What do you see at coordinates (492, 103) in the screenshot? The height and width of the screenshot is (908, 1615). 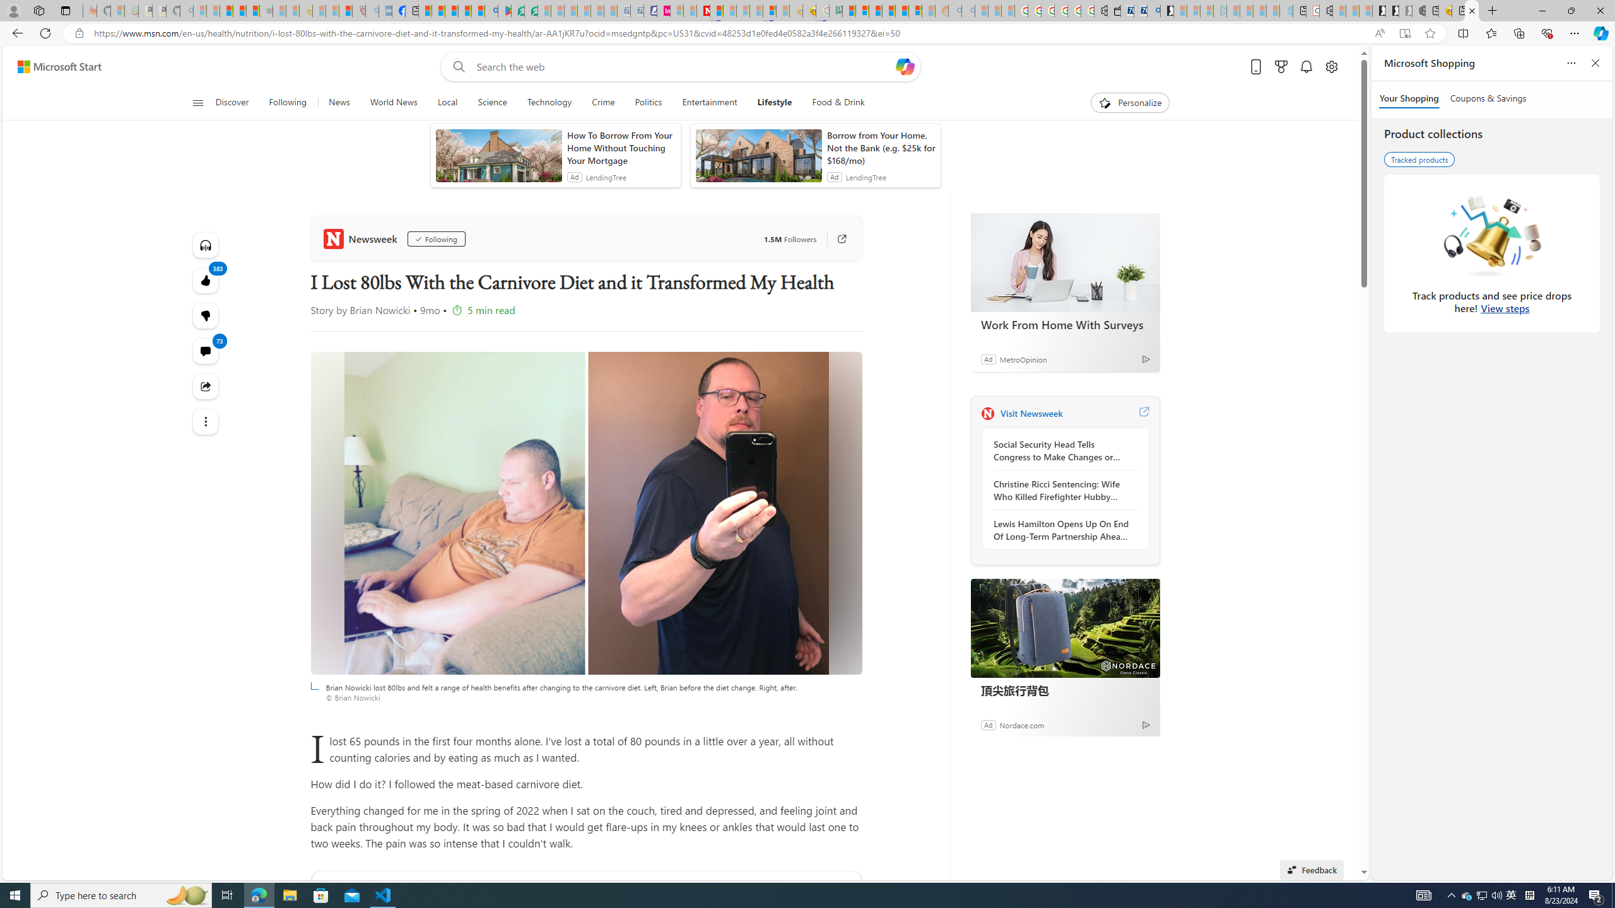 I see `Science` at bounding box center [492, 103].